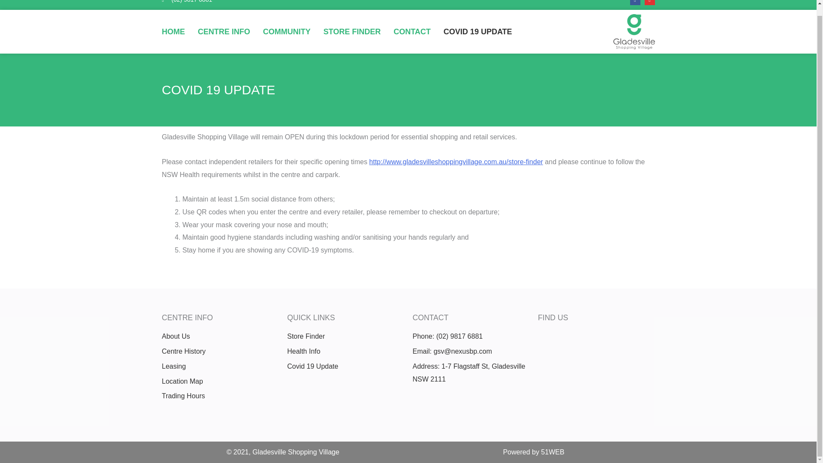 This screenshot has height=463, width=823. What do you see at coordinates (220, 337) in the screenshot?
I see `About Us` at bounding box center [220, 337].